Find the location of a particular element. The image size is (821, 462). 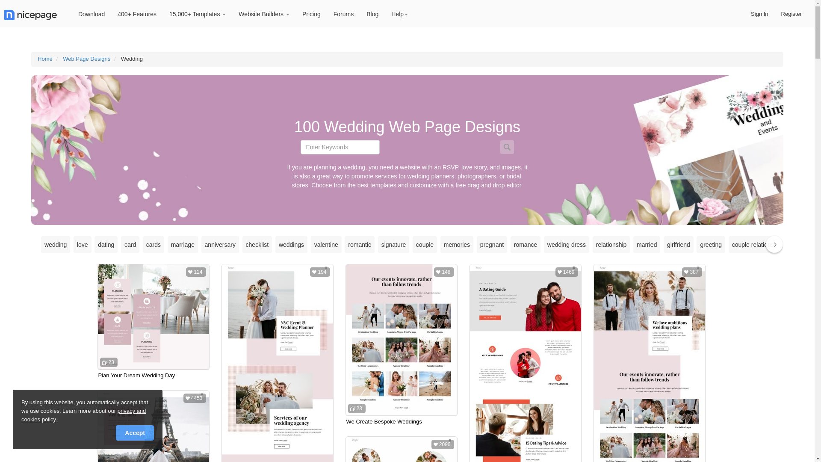

wedding is located at coordinates (56, 245).